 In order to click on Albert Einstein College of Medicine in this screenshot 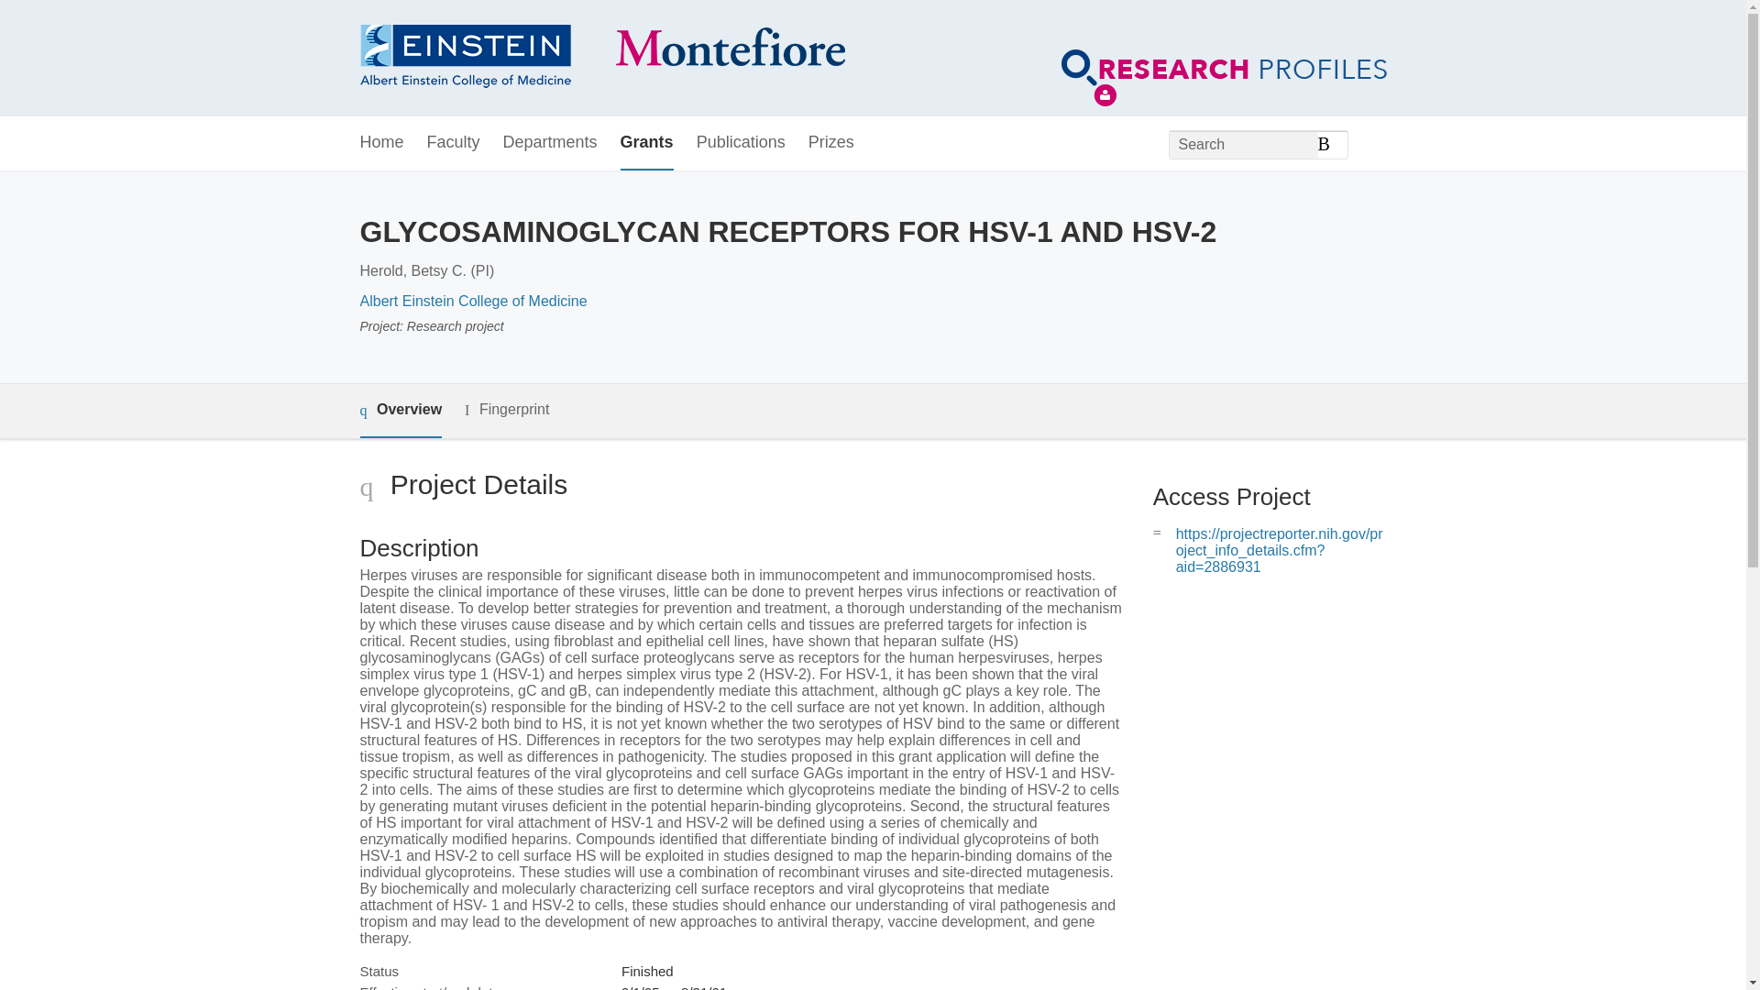, I will do `click(472, 301)`.